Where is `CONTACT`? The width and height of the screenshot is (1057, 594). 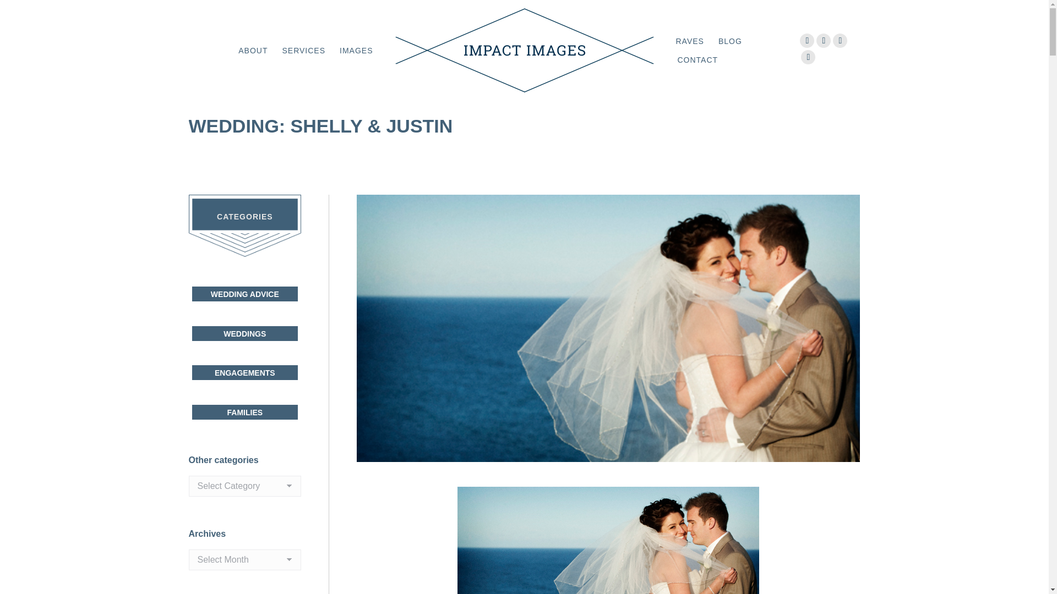 CONTACT is located at coordinates (697, 60).